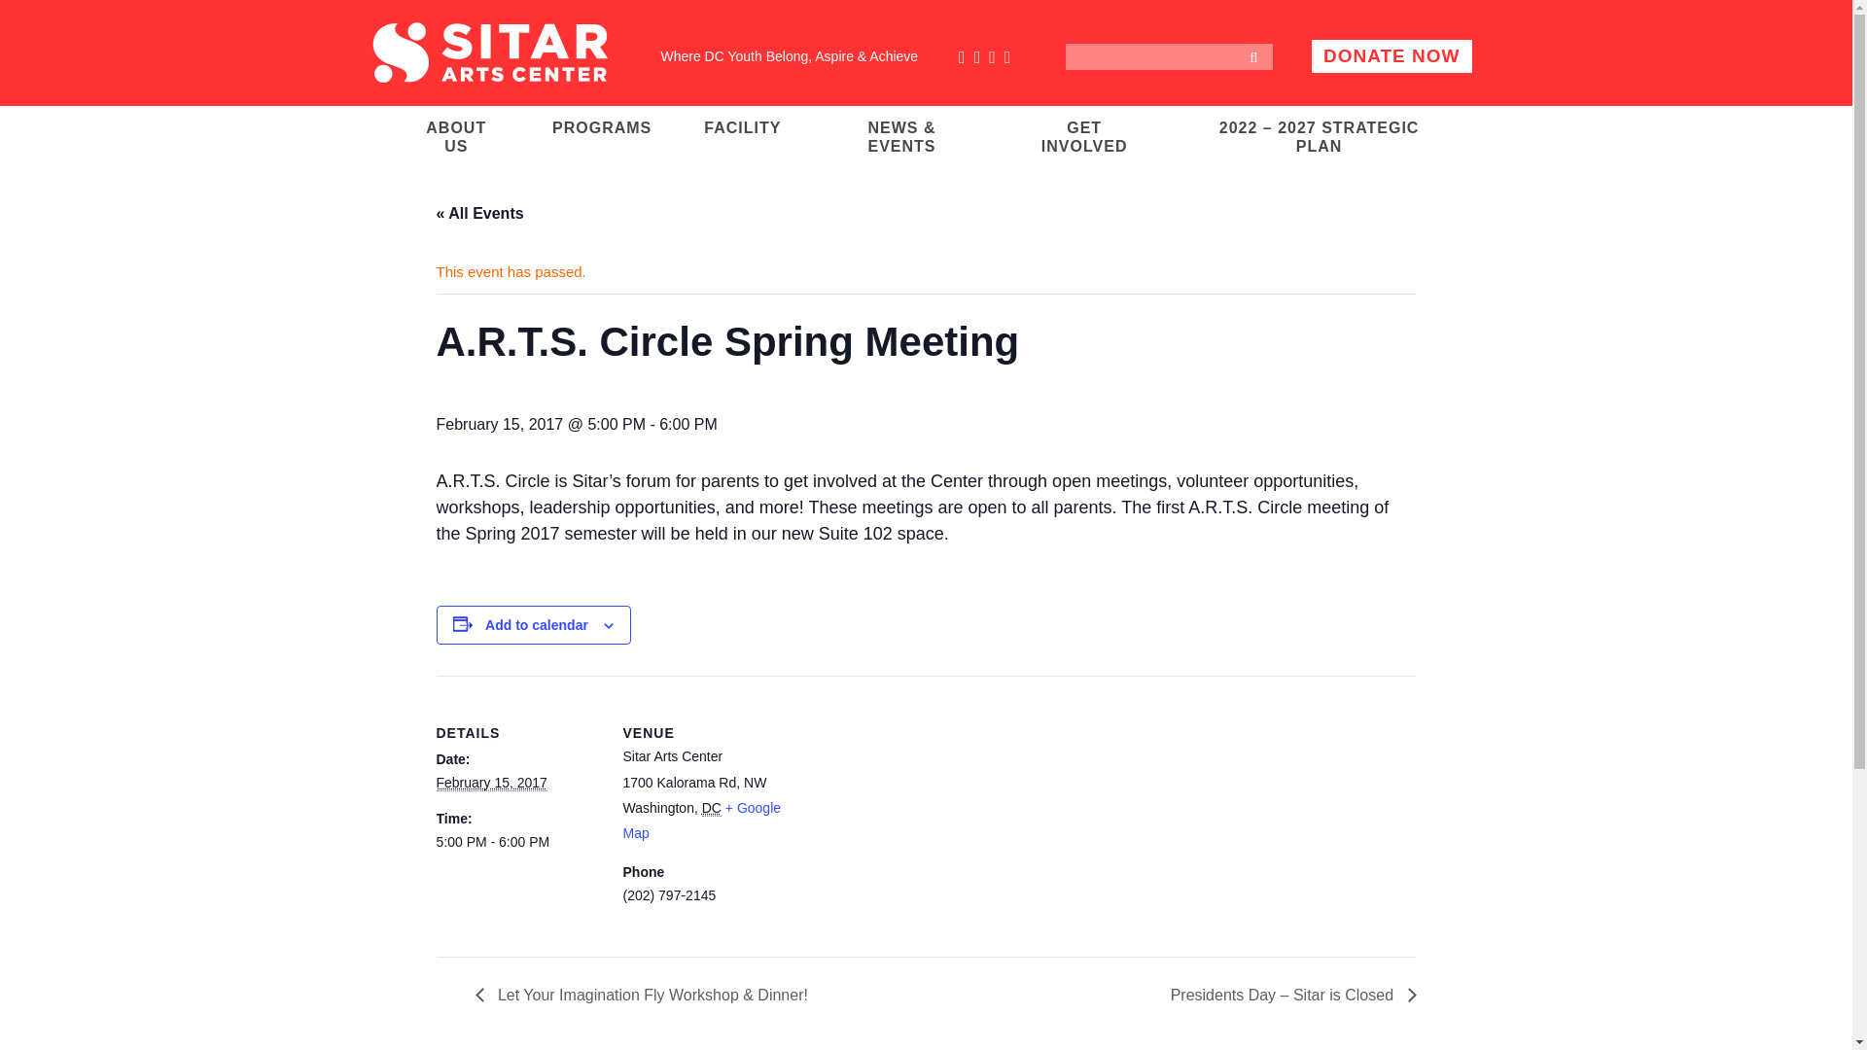  Describe the element at coordinates (1392, 56) in the screenshot. I see `DONATE NOW` at that location.